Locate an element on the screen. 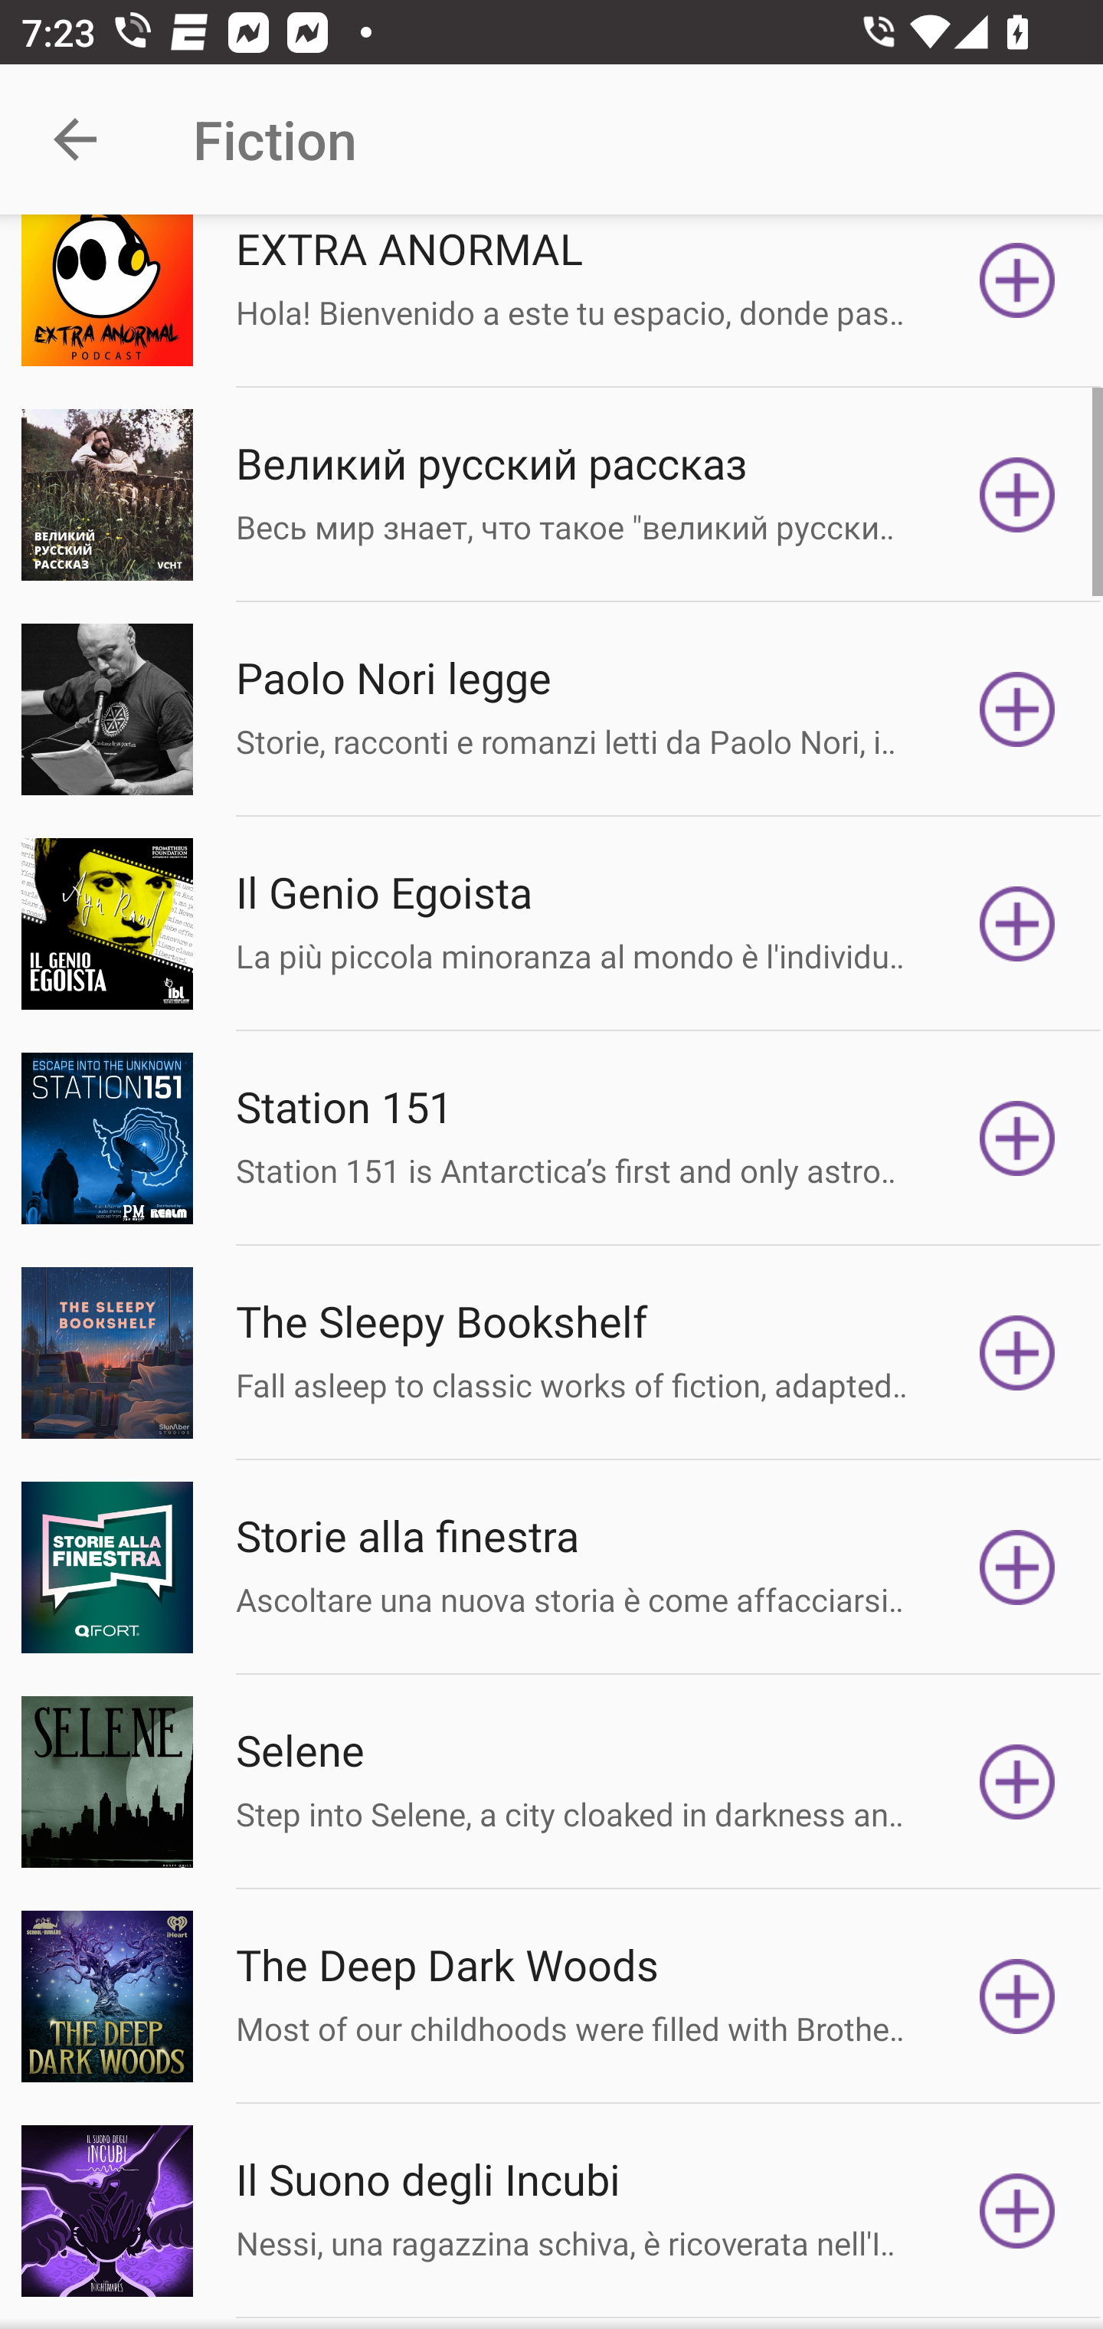 The image size is (1103, 2329). Subscribe is located at coordinates (1017, 1138).